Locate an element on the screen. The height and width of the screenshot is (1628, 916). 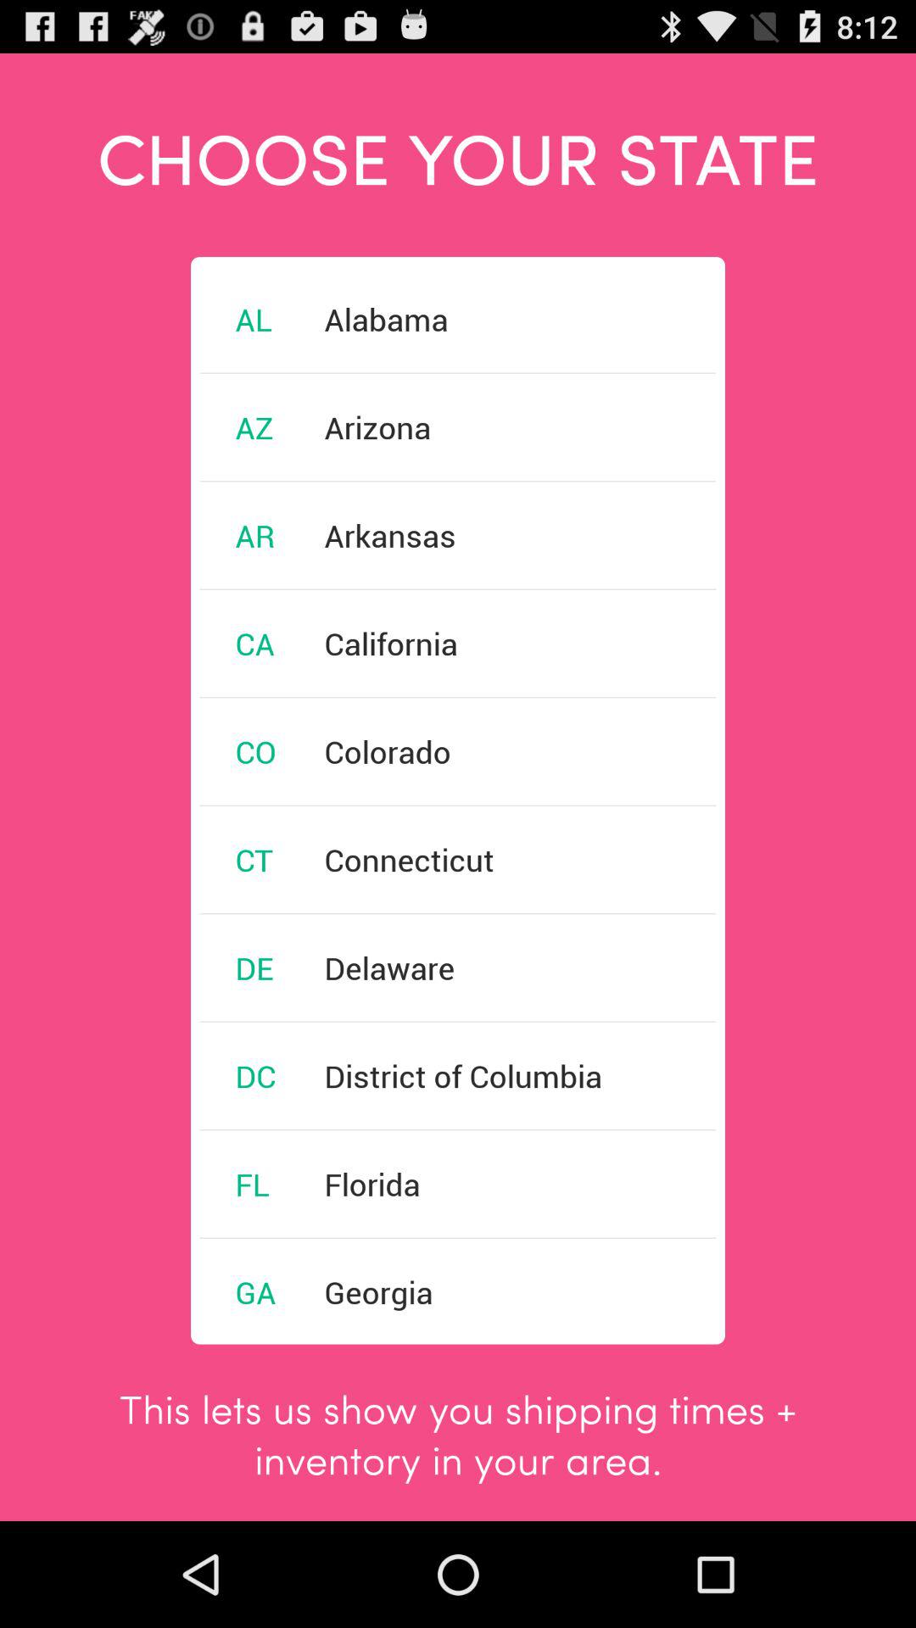
turn off the icon to the right of the ga item is located at coordinates (378, 1292).